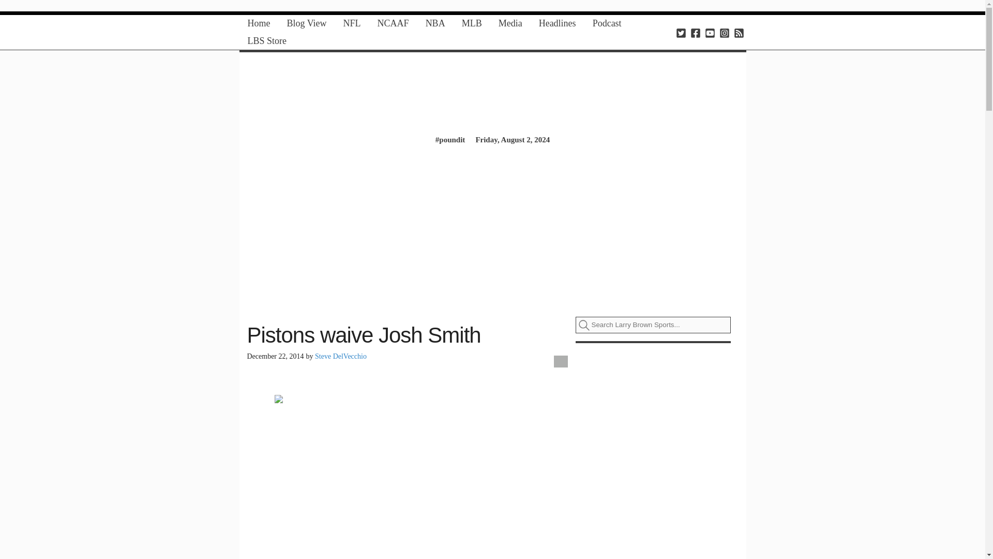 The image size is (993, 559). Describe the element at coordinates (724, 32) in the screenshot. I see `View Larry Brown Sports Instagram` at that location.